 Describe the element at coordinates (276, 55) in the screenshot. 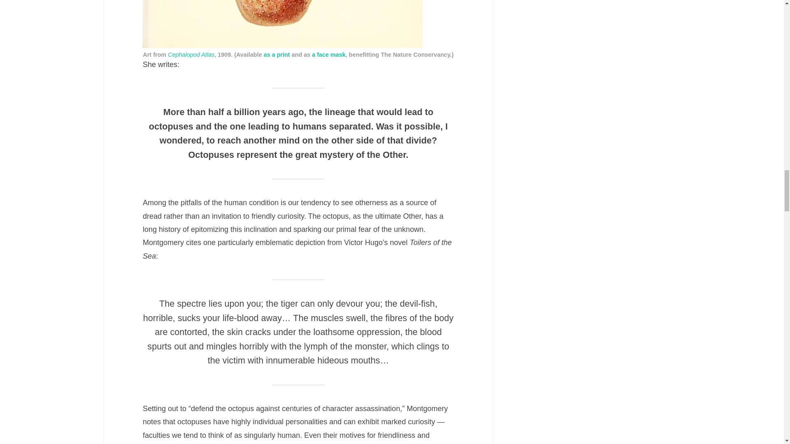

I see `as a print` at that location.